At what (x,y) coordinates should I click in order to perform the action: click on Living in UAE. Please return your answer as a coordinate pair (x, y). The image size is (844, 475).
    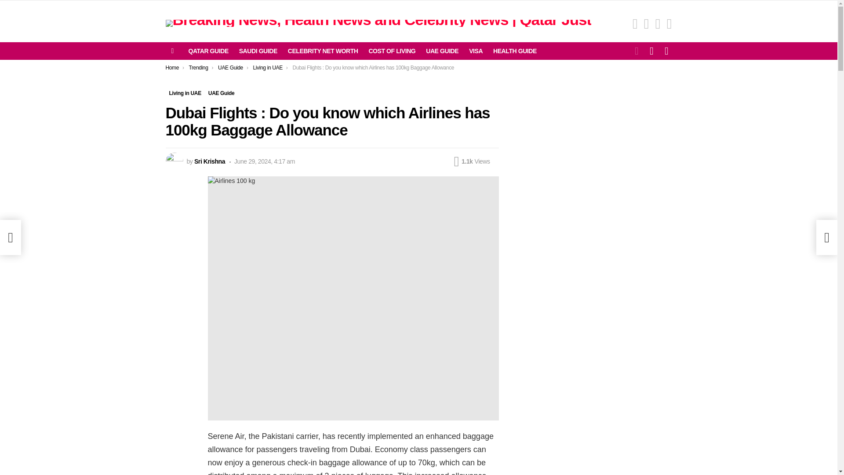
    Looking at the image, I should click on (185, 93).